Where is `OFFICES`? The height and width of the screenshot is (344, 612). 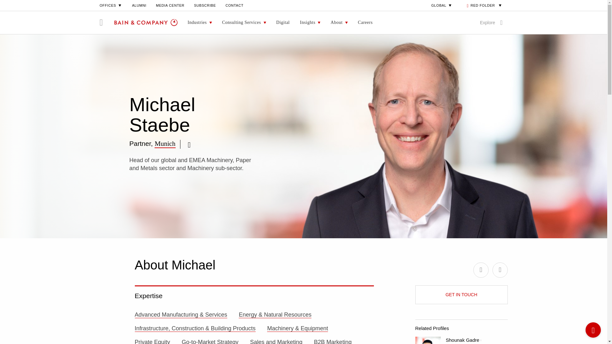
OFFICES is located at coordinates (111, 5).